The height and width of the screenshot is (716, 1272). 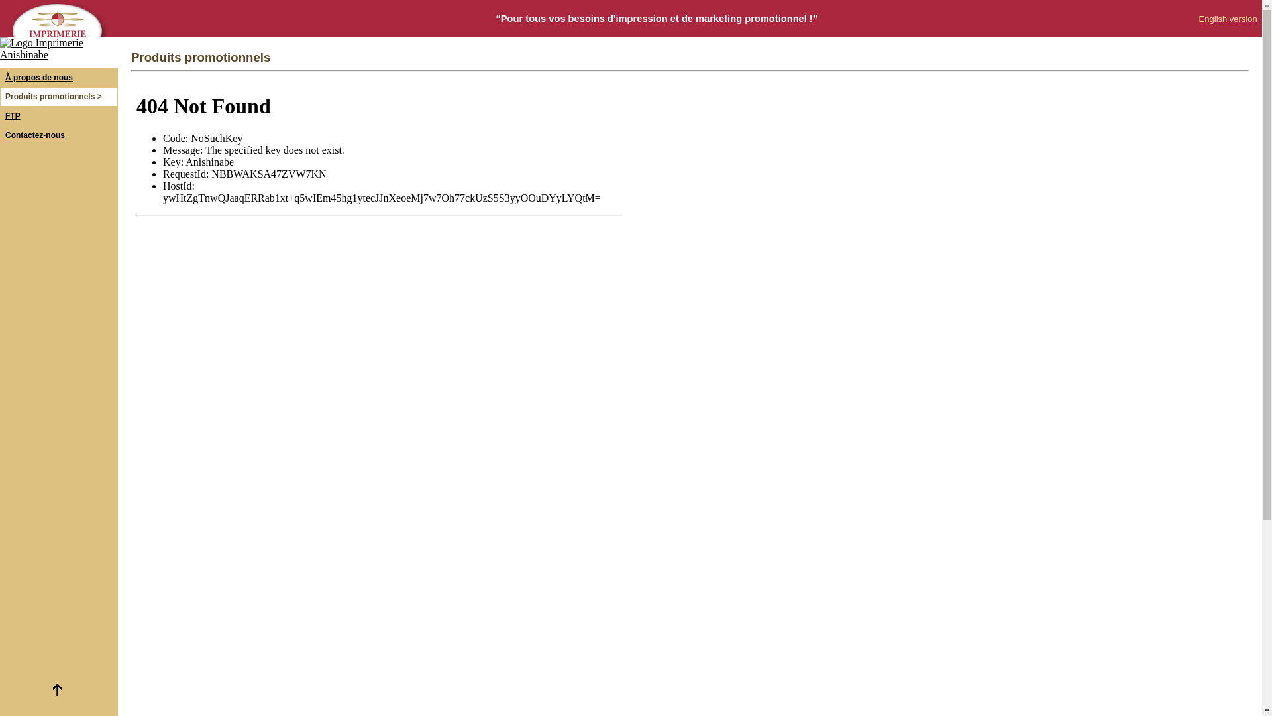 I want to click on FTP, so click(x=13, y=116).